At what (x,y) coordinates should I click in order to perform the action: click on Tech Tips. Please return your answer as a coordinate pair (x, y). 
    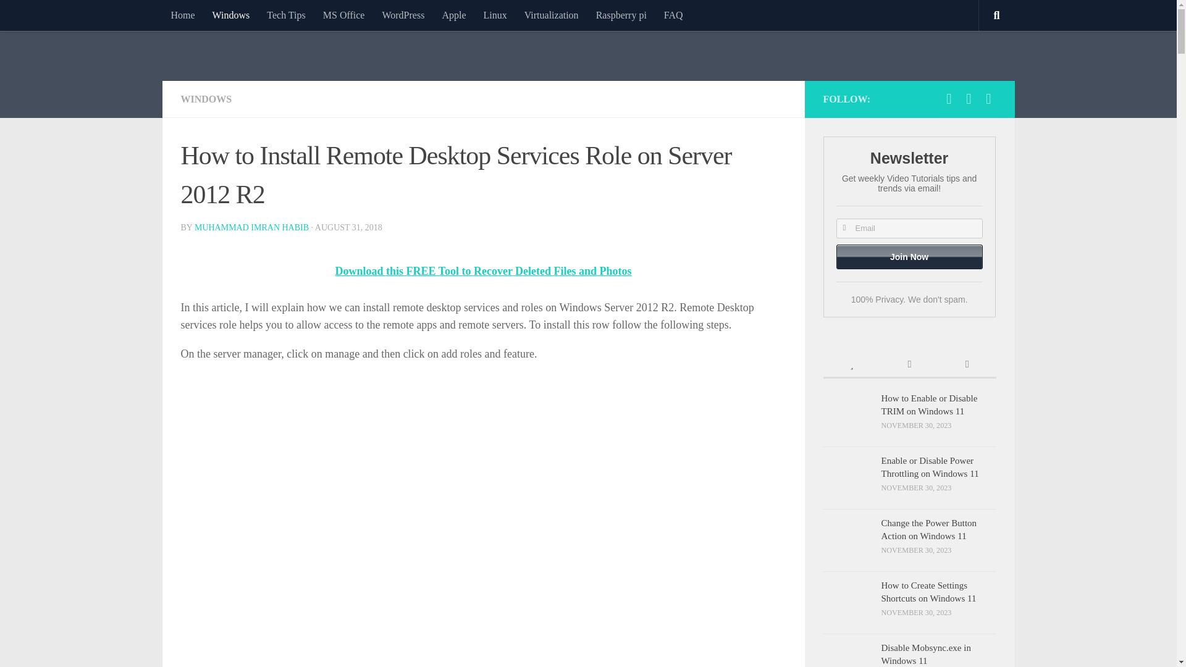
    Looking at the image, I should click on (286, 15).